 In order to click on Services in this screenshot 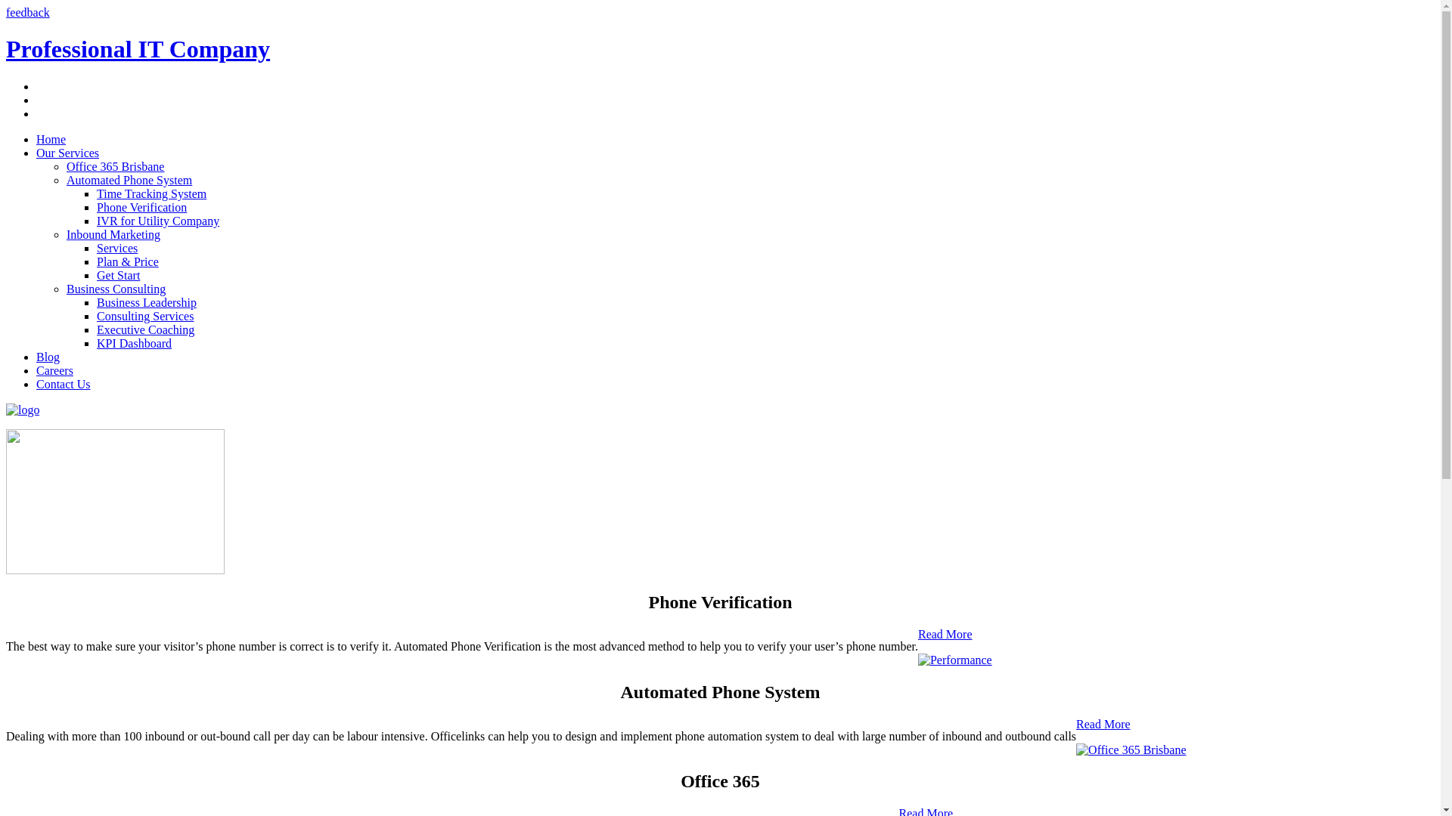, I will do `click(117, 248)`.